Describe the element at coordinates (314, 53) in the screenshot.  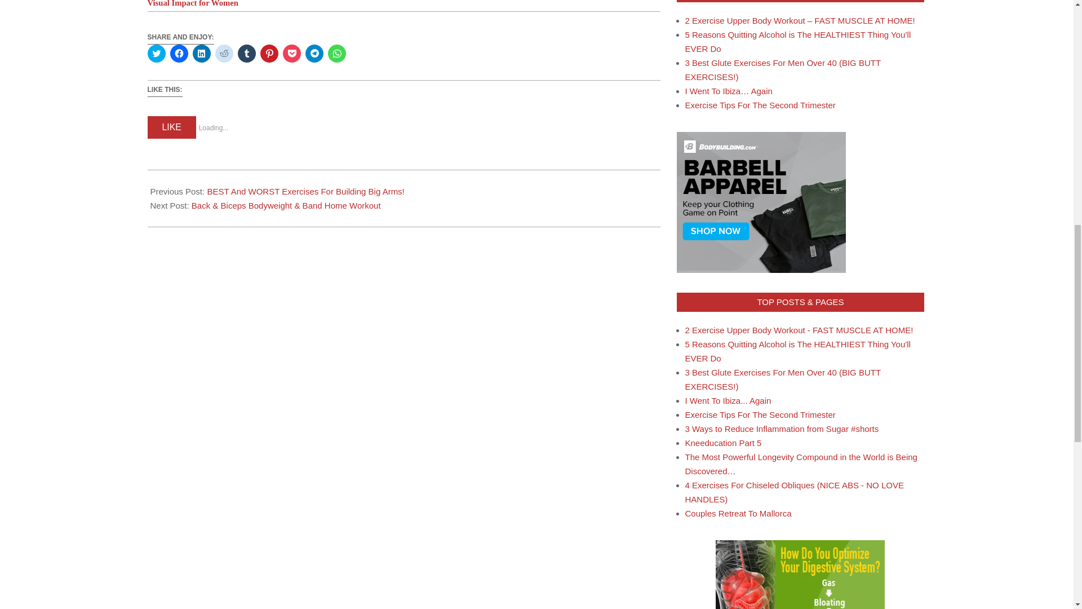
I see `Click to share on Telegram` at that location.